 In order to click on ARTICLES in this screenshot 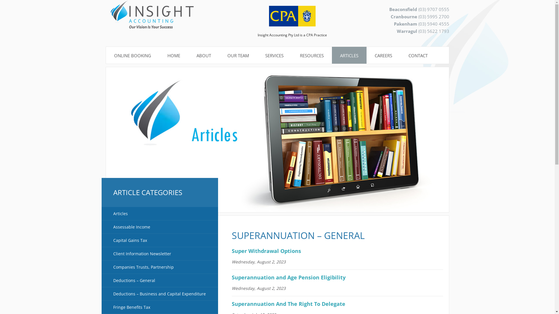, I will do `click(349, 56)`.